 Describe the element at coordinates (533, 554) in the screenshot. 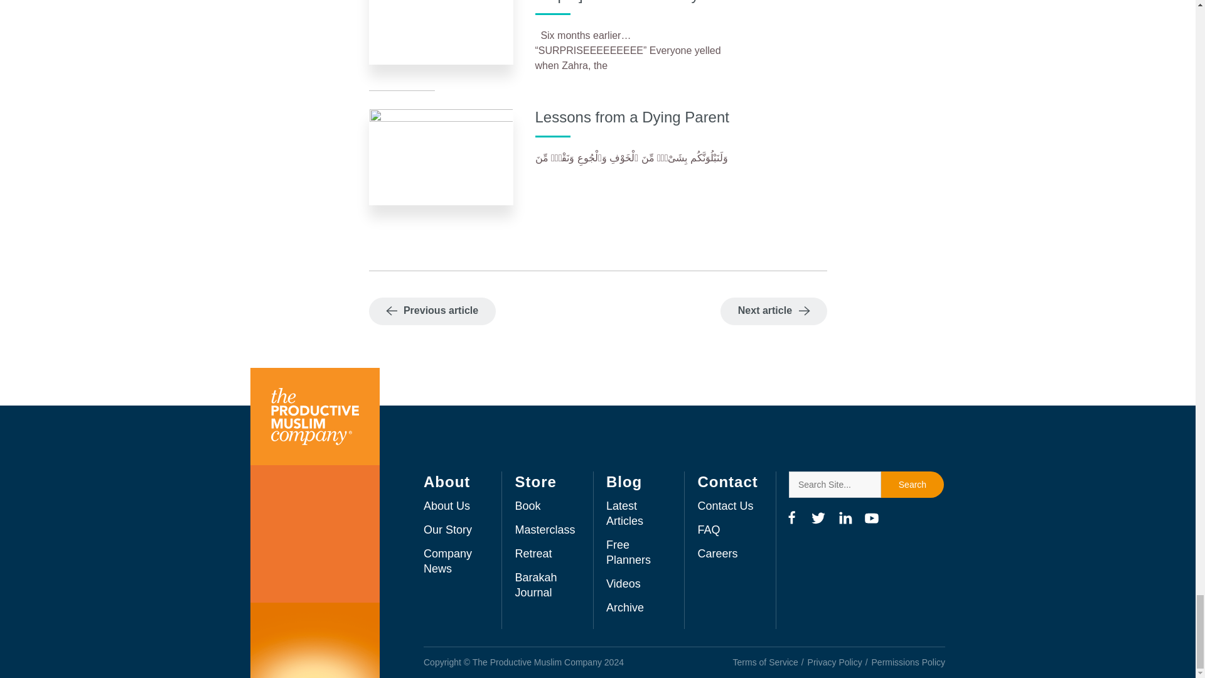

I see `Retreat` at that location.